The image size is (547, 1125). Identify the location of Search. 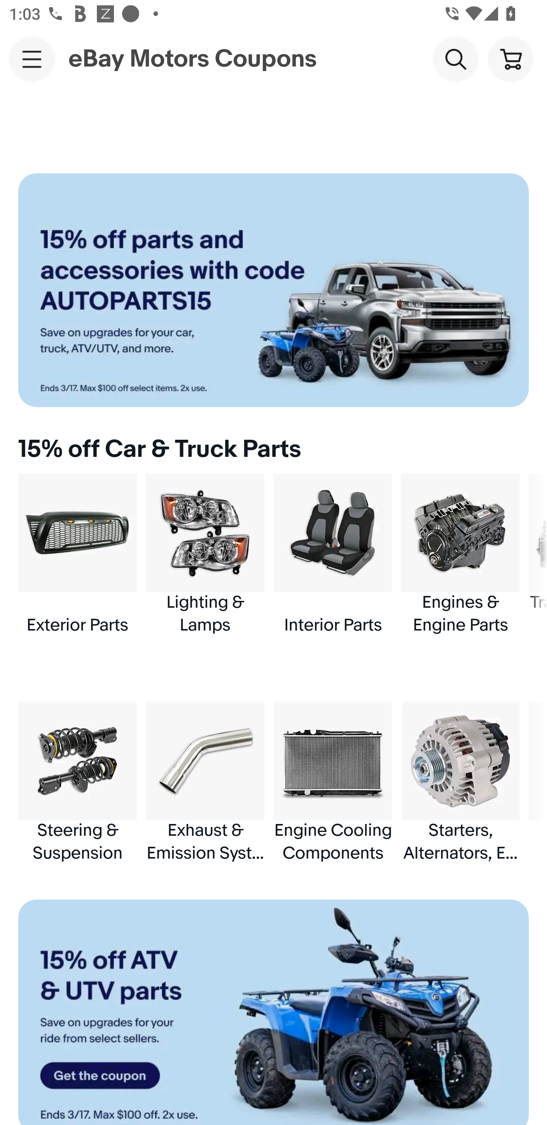
(455, 59).